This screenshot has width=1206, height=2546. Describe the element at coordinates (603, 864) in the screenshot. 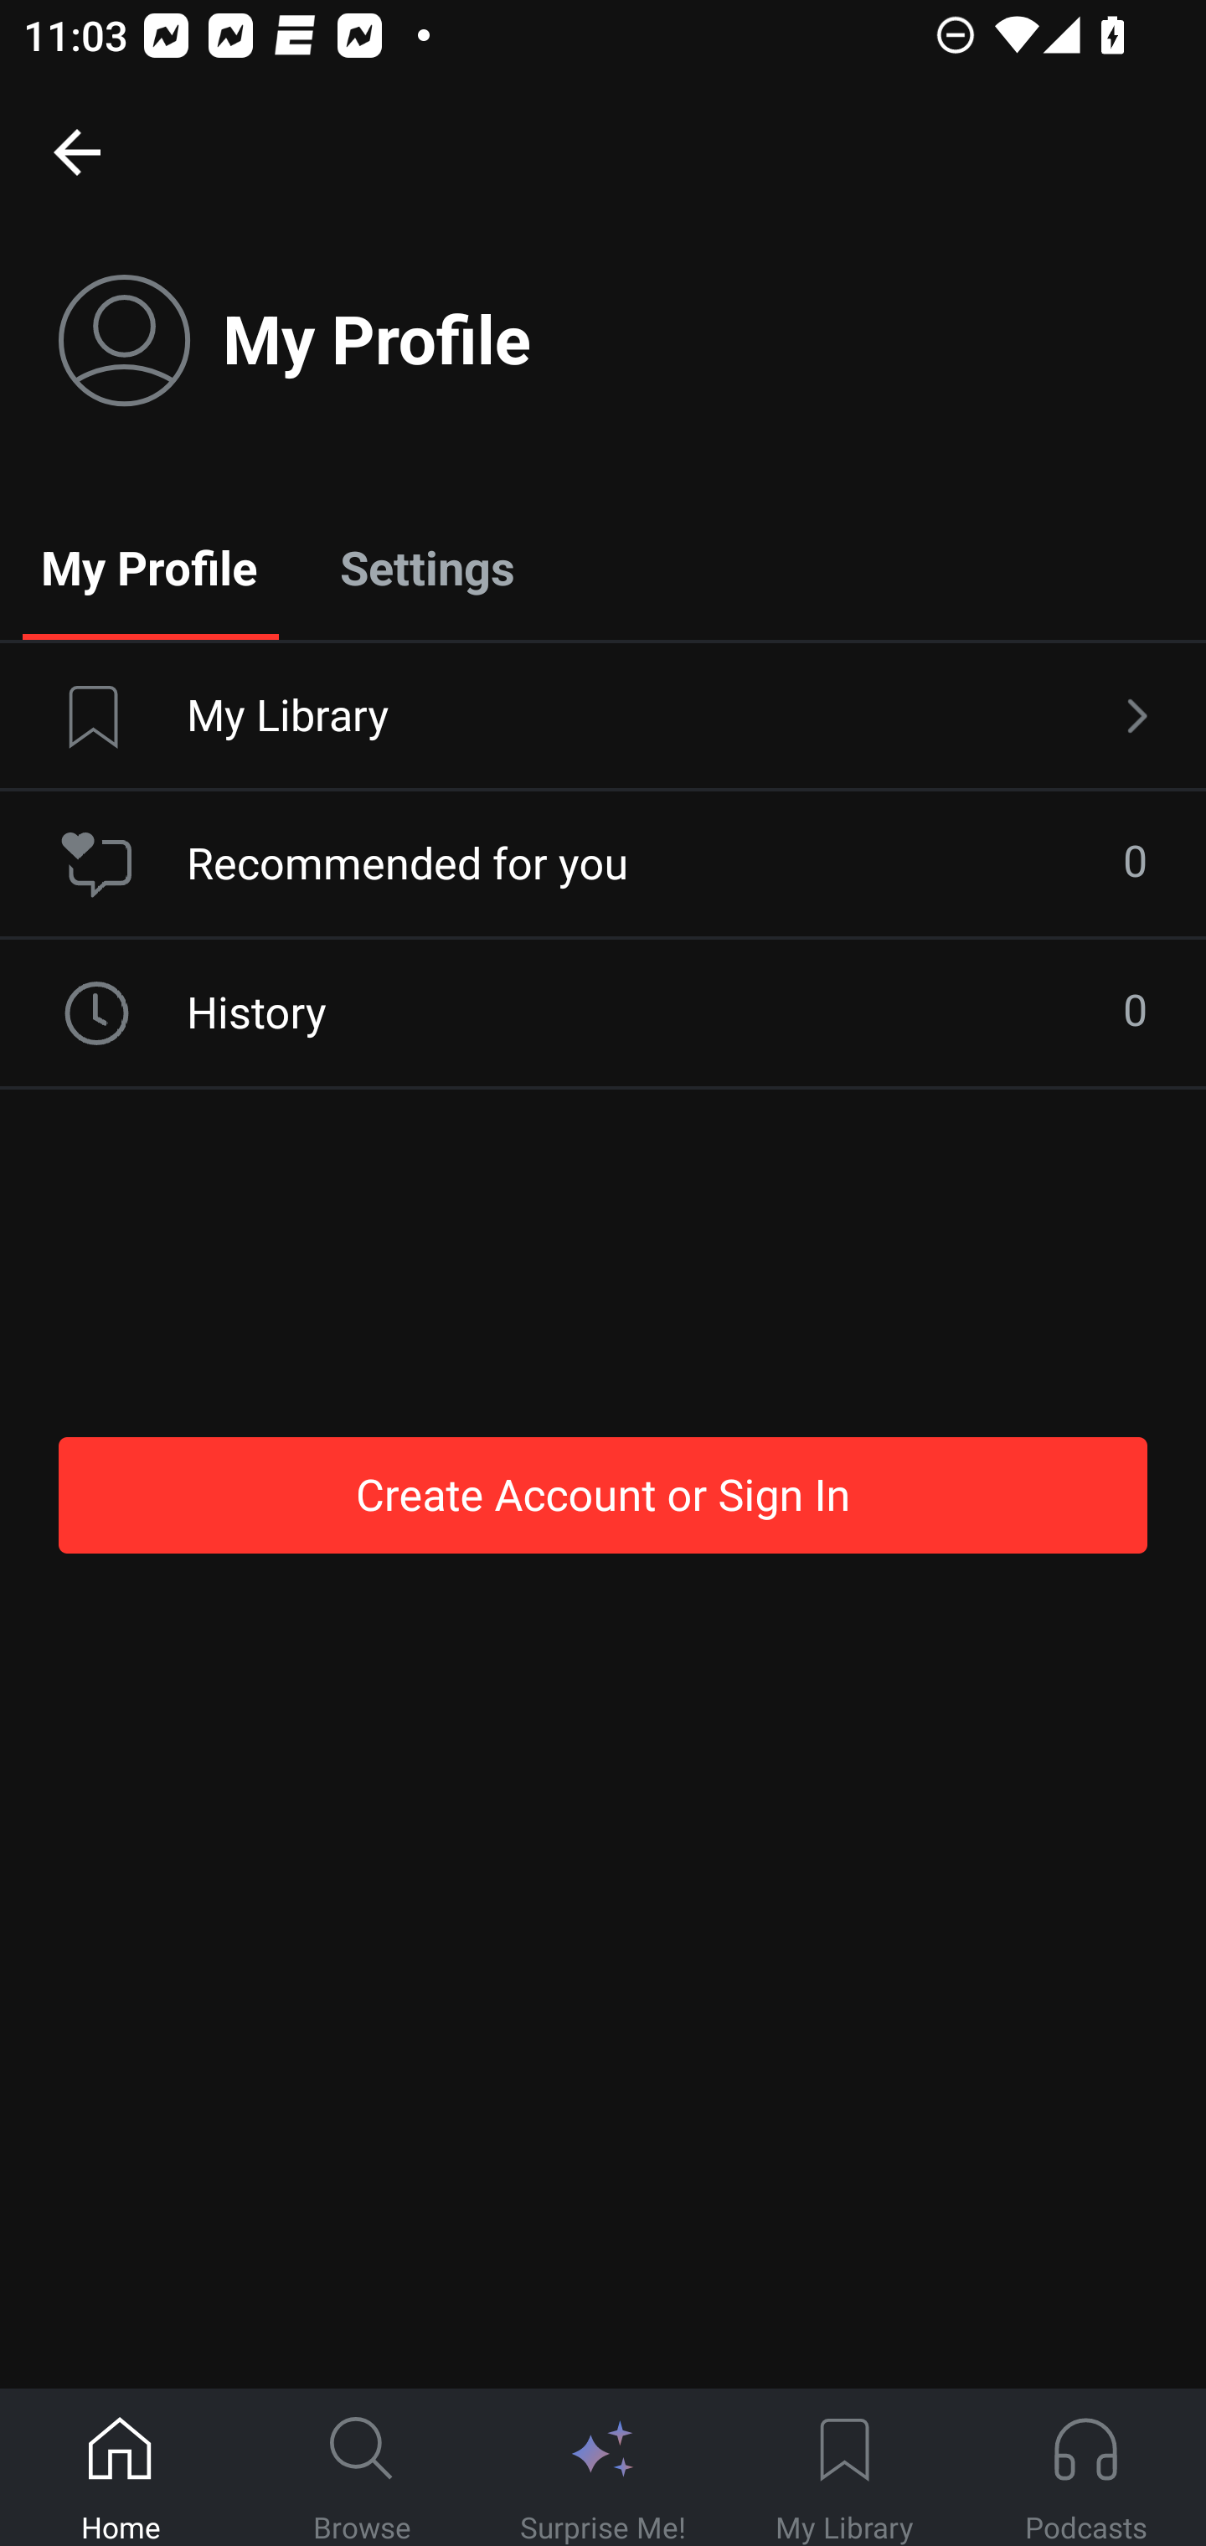

I see `Recommended for you 0` at that location.